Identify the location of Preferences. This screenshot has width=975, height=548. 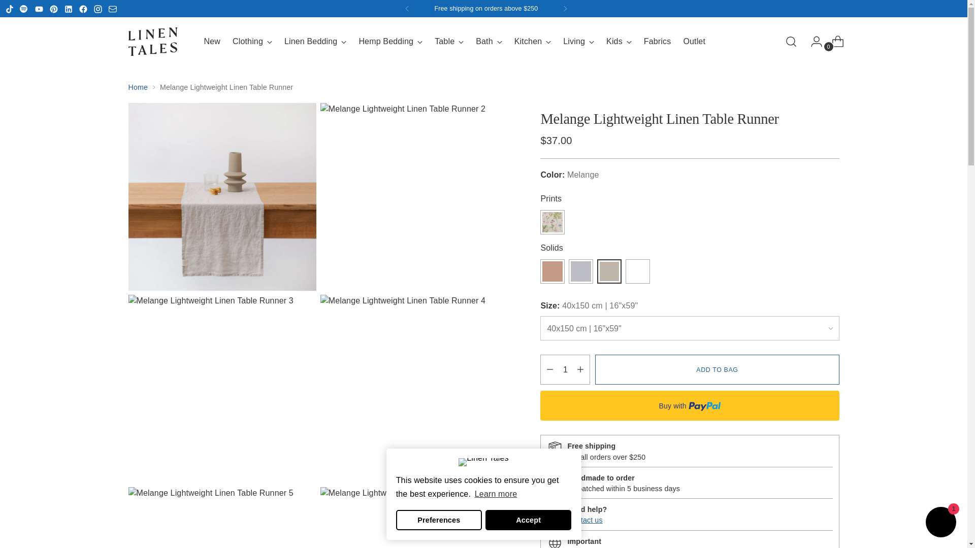
(439, 520).